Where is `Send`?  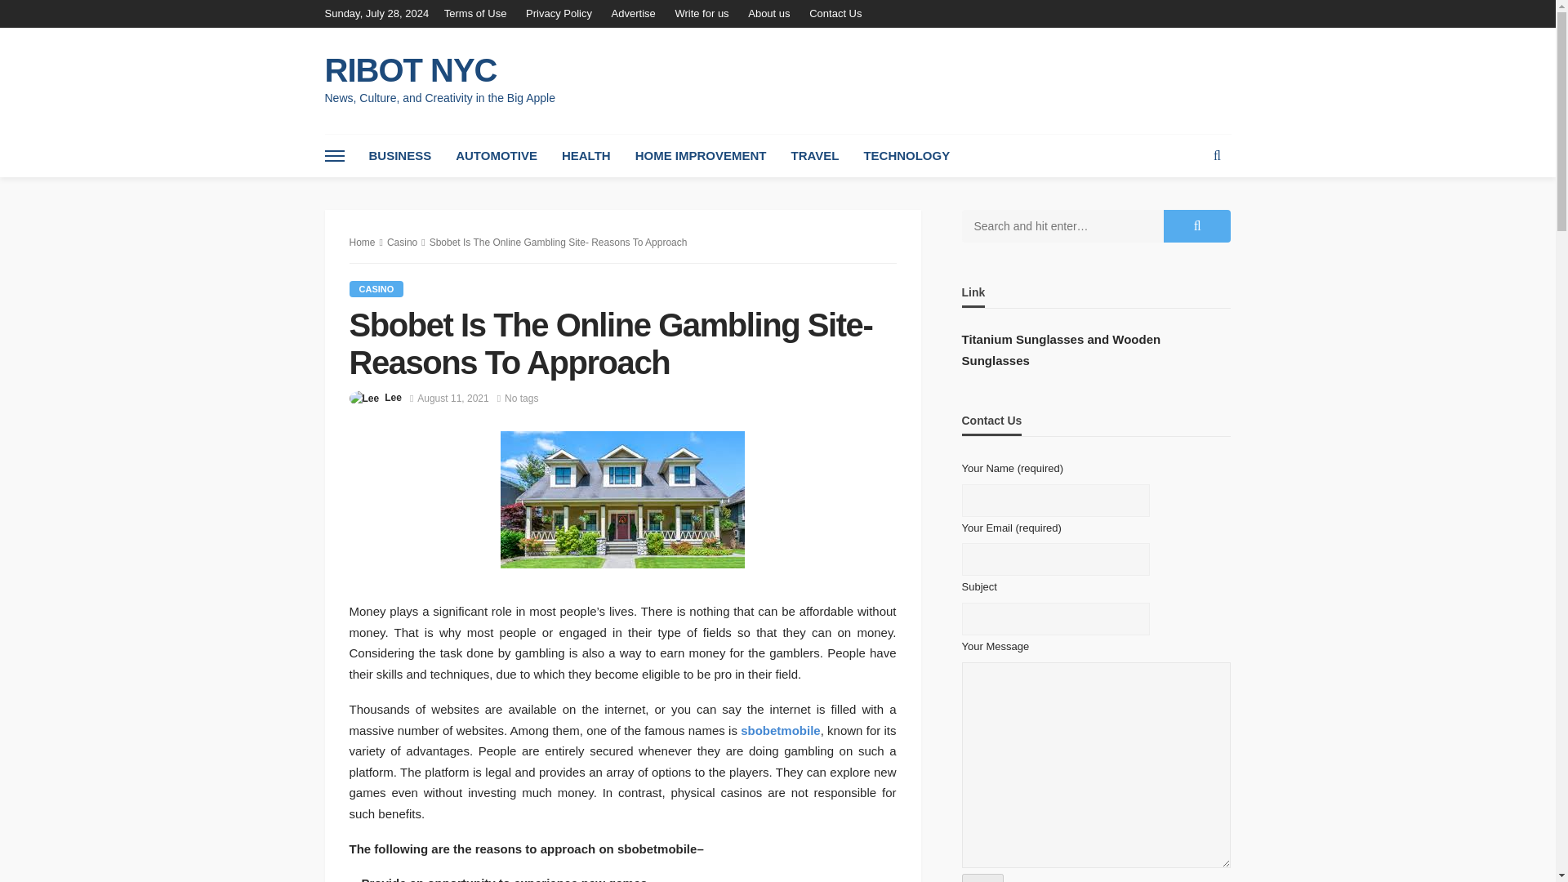 Send is located at coordinates (982, 878).